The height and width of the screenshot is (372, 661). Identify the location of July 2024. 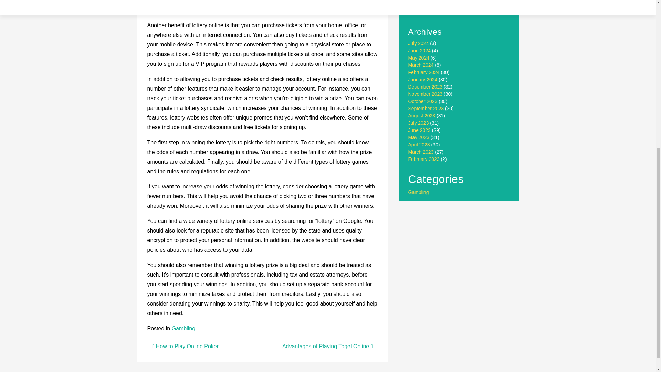
(419, 43).